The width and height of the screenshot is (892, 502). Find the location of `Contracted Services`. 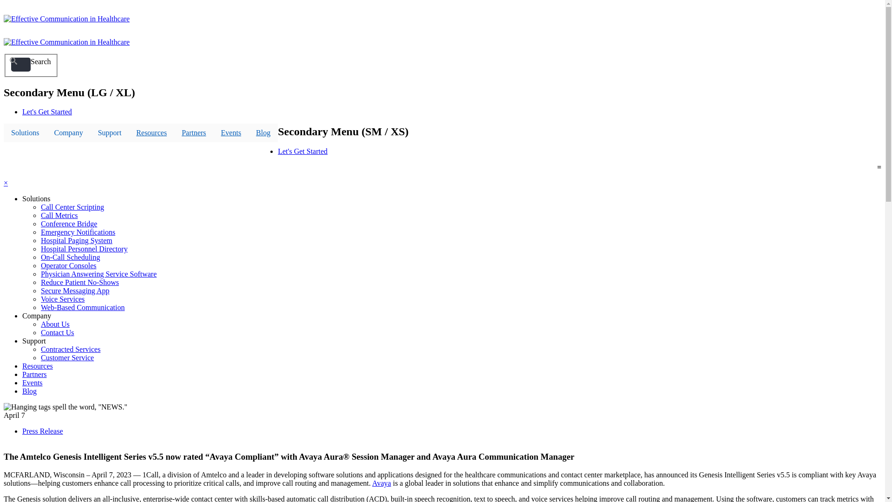

Contracted Services is located at coordinates (71, 350).